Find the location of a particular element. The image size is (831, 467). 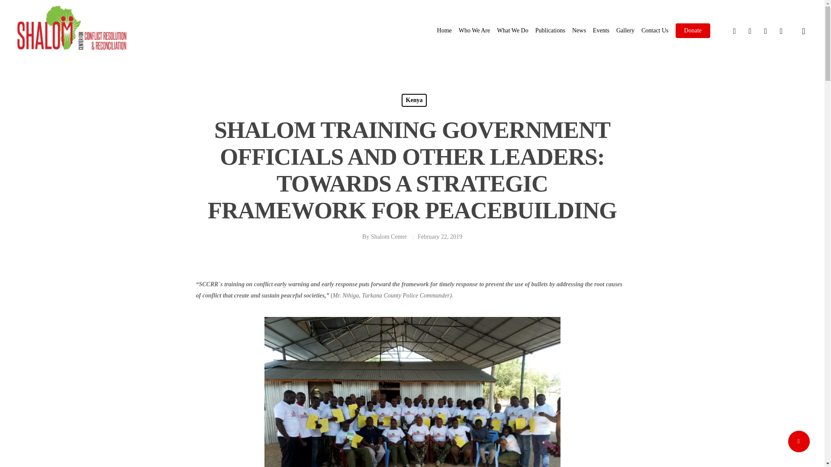

Gallery is located at coordinates (625, 30).